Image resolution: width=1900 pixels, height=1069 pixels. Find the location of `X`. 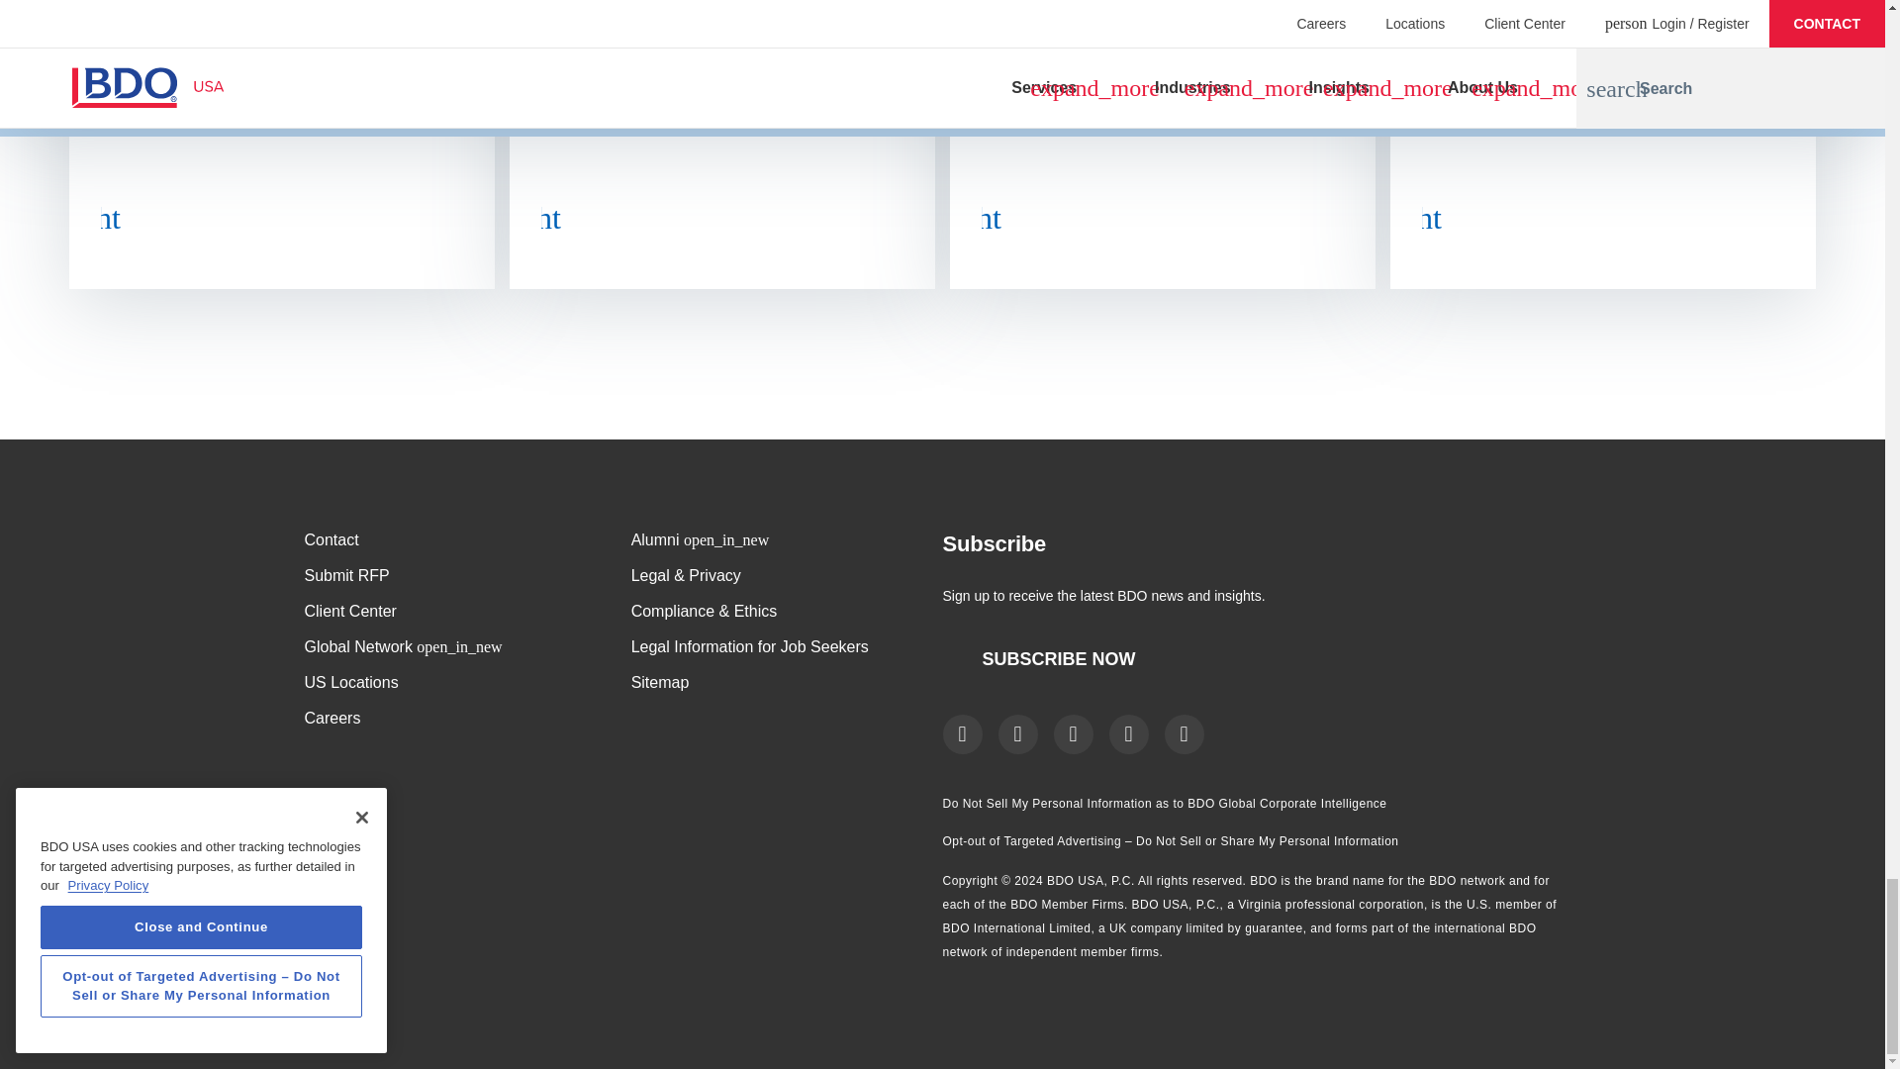

X is located at coordinates (1017, 734).